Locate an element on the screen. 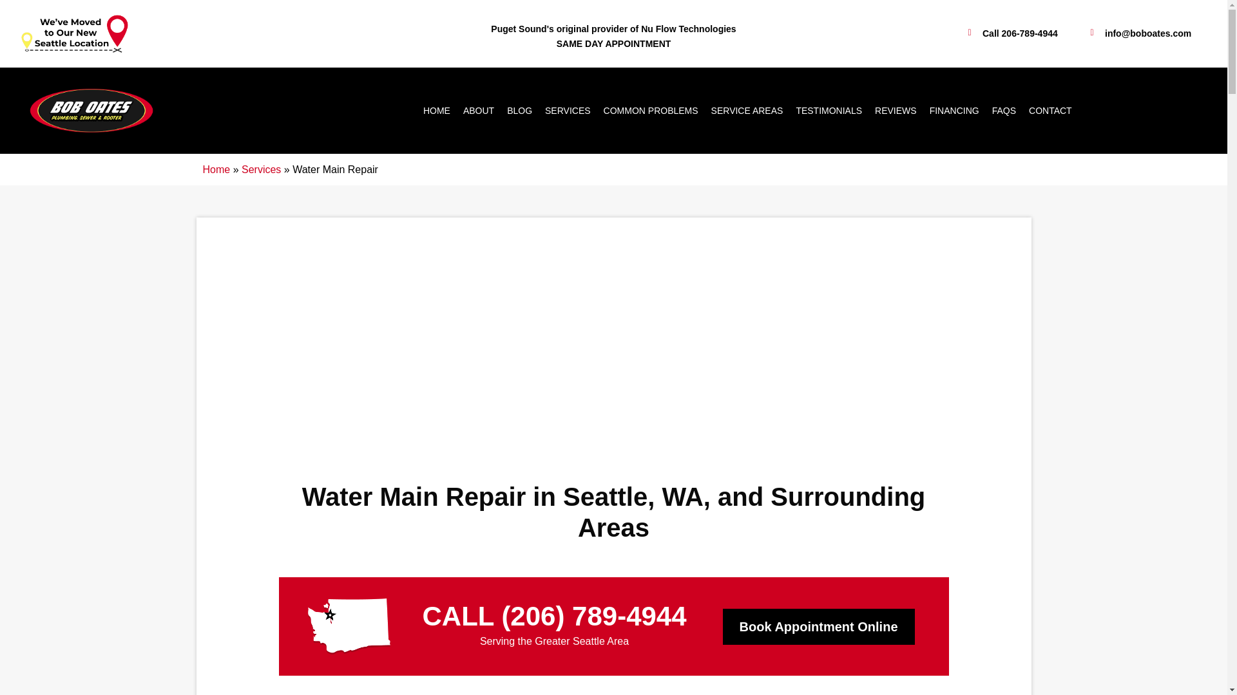 The image size is (1237, 695). bob-oates-seattle-wa-white is located at coordinates (349, 626).